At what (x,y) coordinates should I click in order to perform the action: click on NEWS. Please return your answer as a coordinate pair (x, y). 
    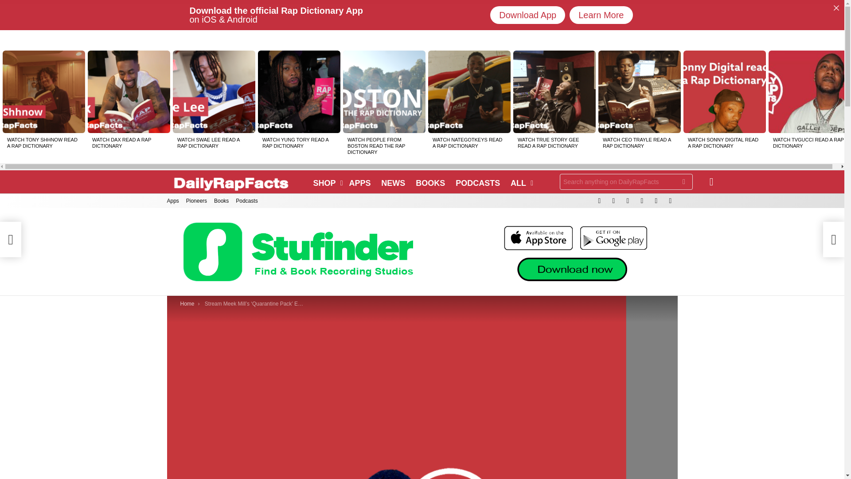
    Looking at the image, I should click on (393, 183).